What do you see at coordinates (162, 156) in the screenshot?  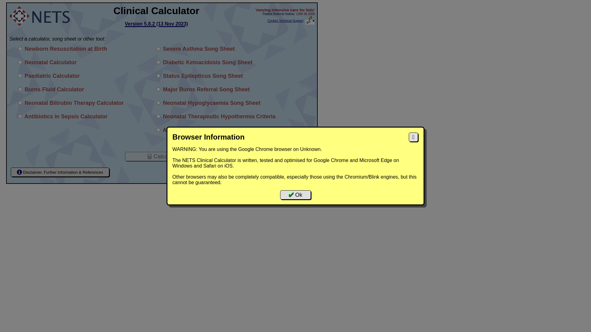 I see ` Calculate` at bounding box center [162, 156].